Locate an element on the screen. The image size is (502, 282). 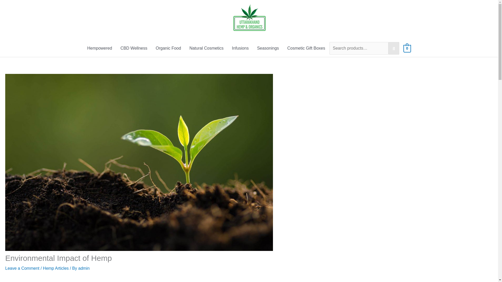
Leave a Comment is located at coordinates (22, 268).